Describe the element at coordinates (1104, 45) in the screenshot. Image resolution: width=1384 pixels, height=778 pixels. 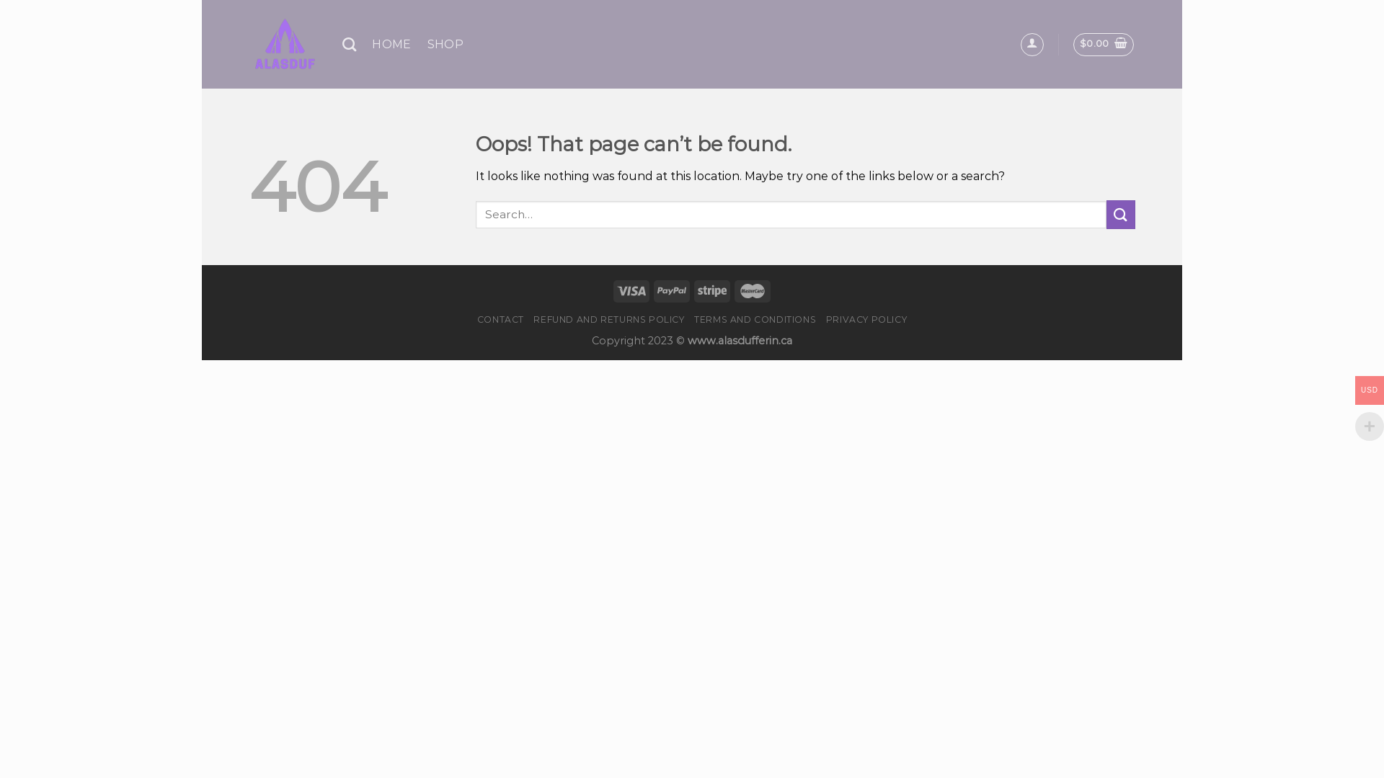
I see `$0.00` at that location.